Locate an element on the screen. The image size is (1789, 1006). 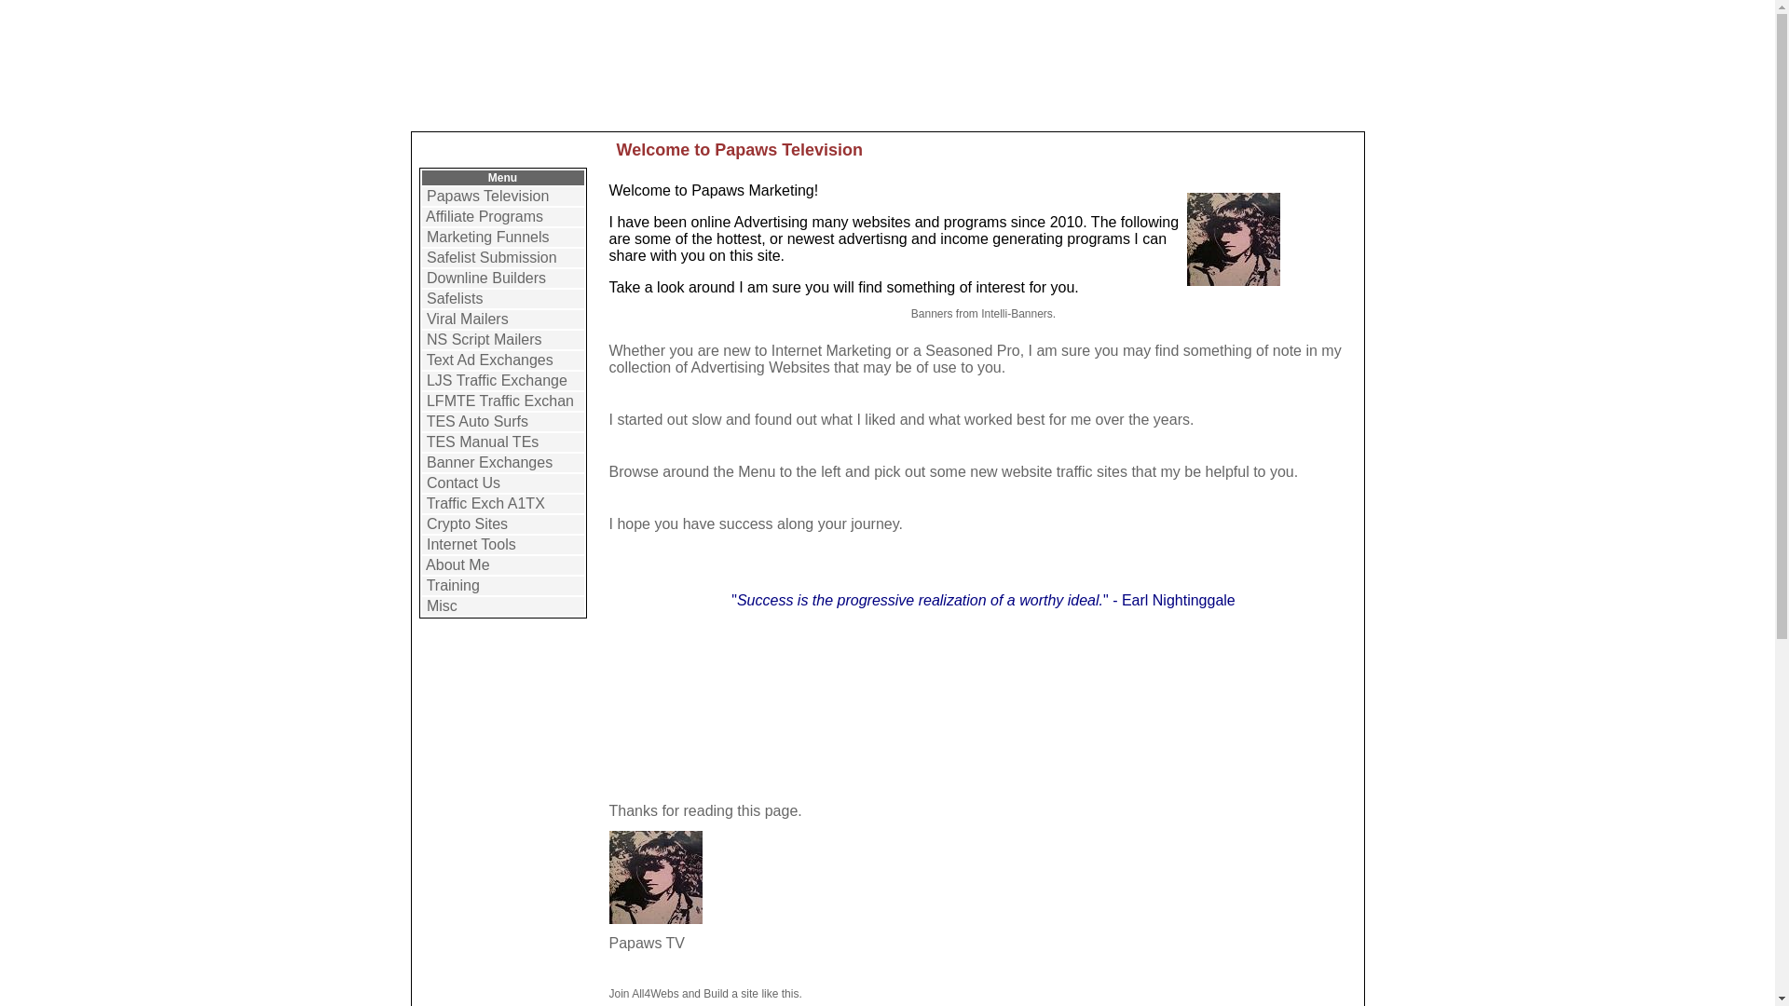
Traffic Exch A1TX is located at coordinates (486, 503).